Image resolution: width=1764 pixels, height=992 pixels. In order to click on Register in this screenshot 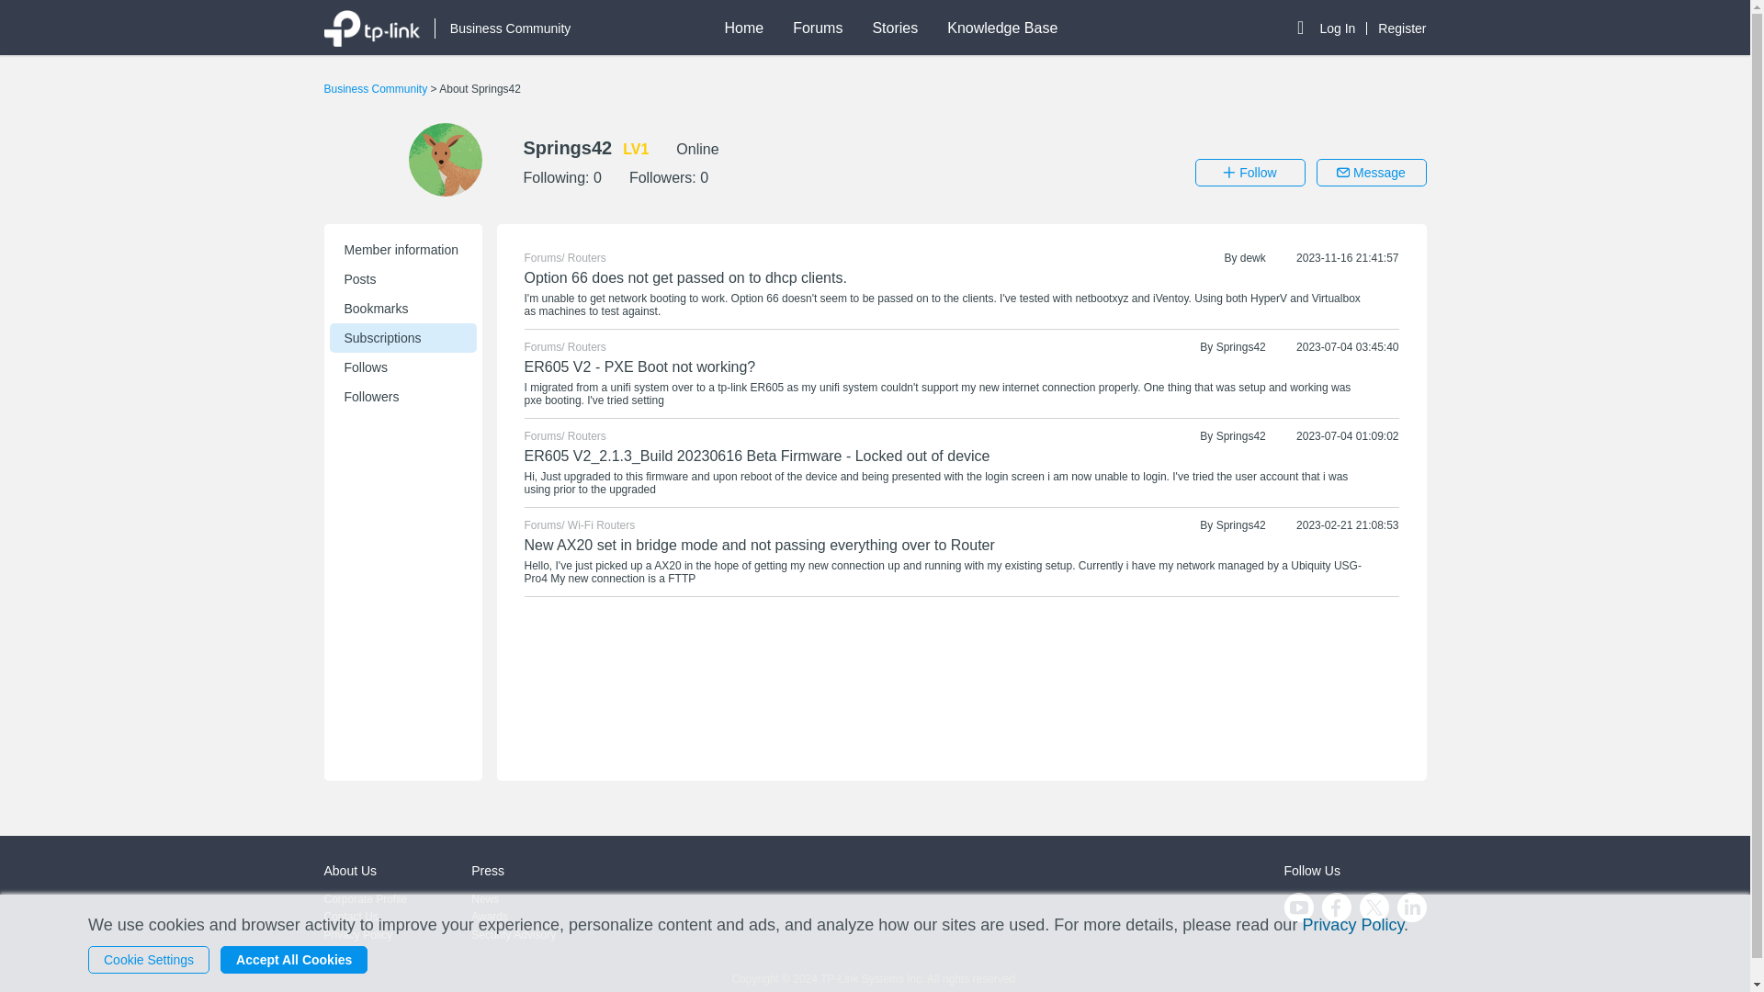, I will do `click(1401, 28)`.